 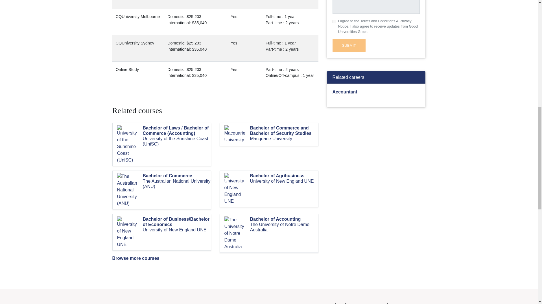 What do you see at coordinates (284, 227) in the screenshot?
I see `The University of Notre Dame Australia` at bounding box center [284, 227].